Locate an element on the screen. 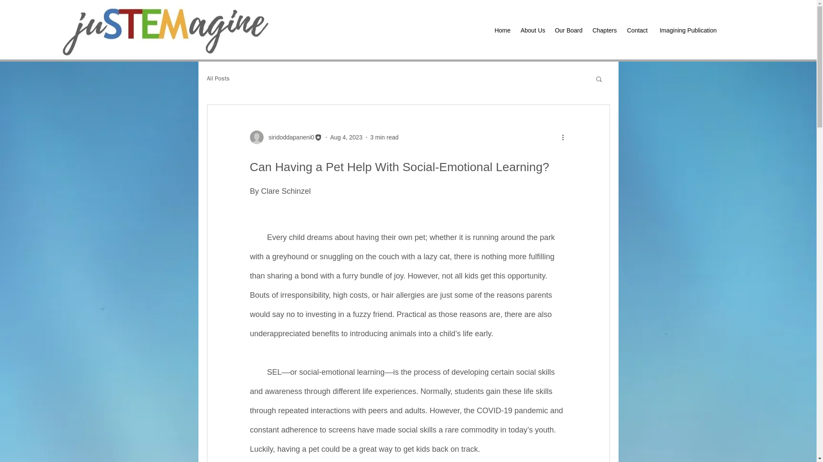 The height and width of the screenshot is (462, 823). All Posts is located at coordinates (218, 79).